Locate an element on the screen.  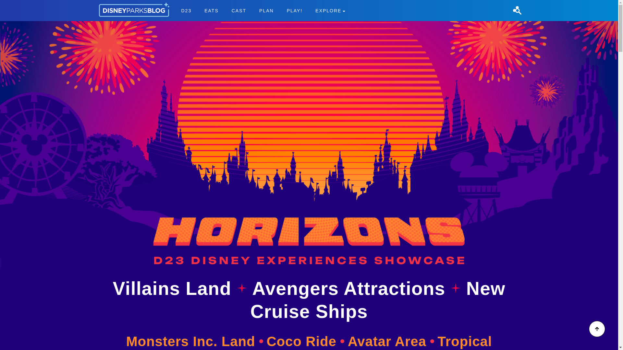
EATS is located at coordinates (295, 10).